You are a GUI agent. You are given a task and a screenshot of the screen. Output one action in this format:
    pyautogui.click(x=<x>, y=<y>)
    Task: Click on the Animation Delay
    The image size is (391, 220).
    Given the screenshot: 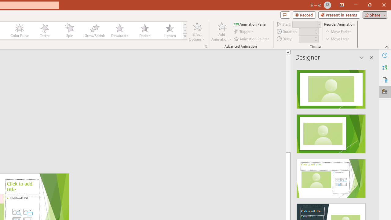 What is the action you would take?
    pyautogui.click(x=306, y=39)
    